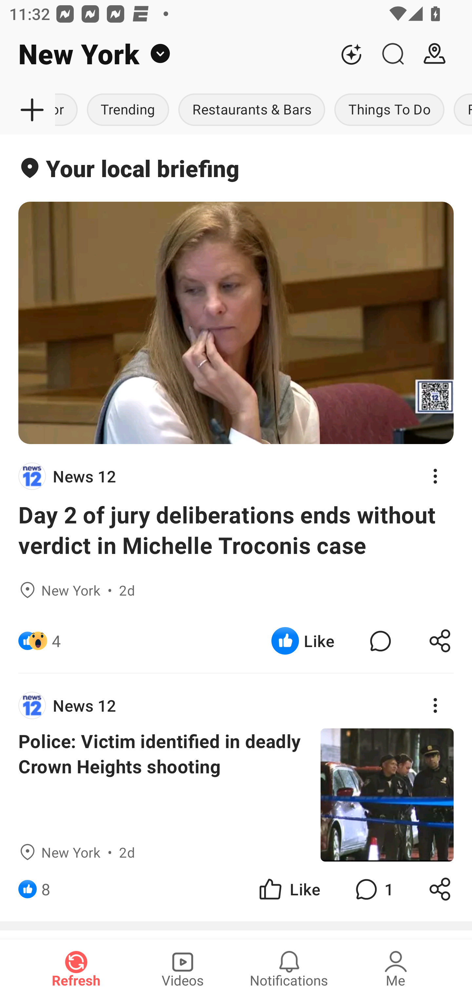 This screenshot has width=472, height=997. What do you see at coordinates (396, 968) in the screenshot?
I see `Me` at bounding box center [396, 968].